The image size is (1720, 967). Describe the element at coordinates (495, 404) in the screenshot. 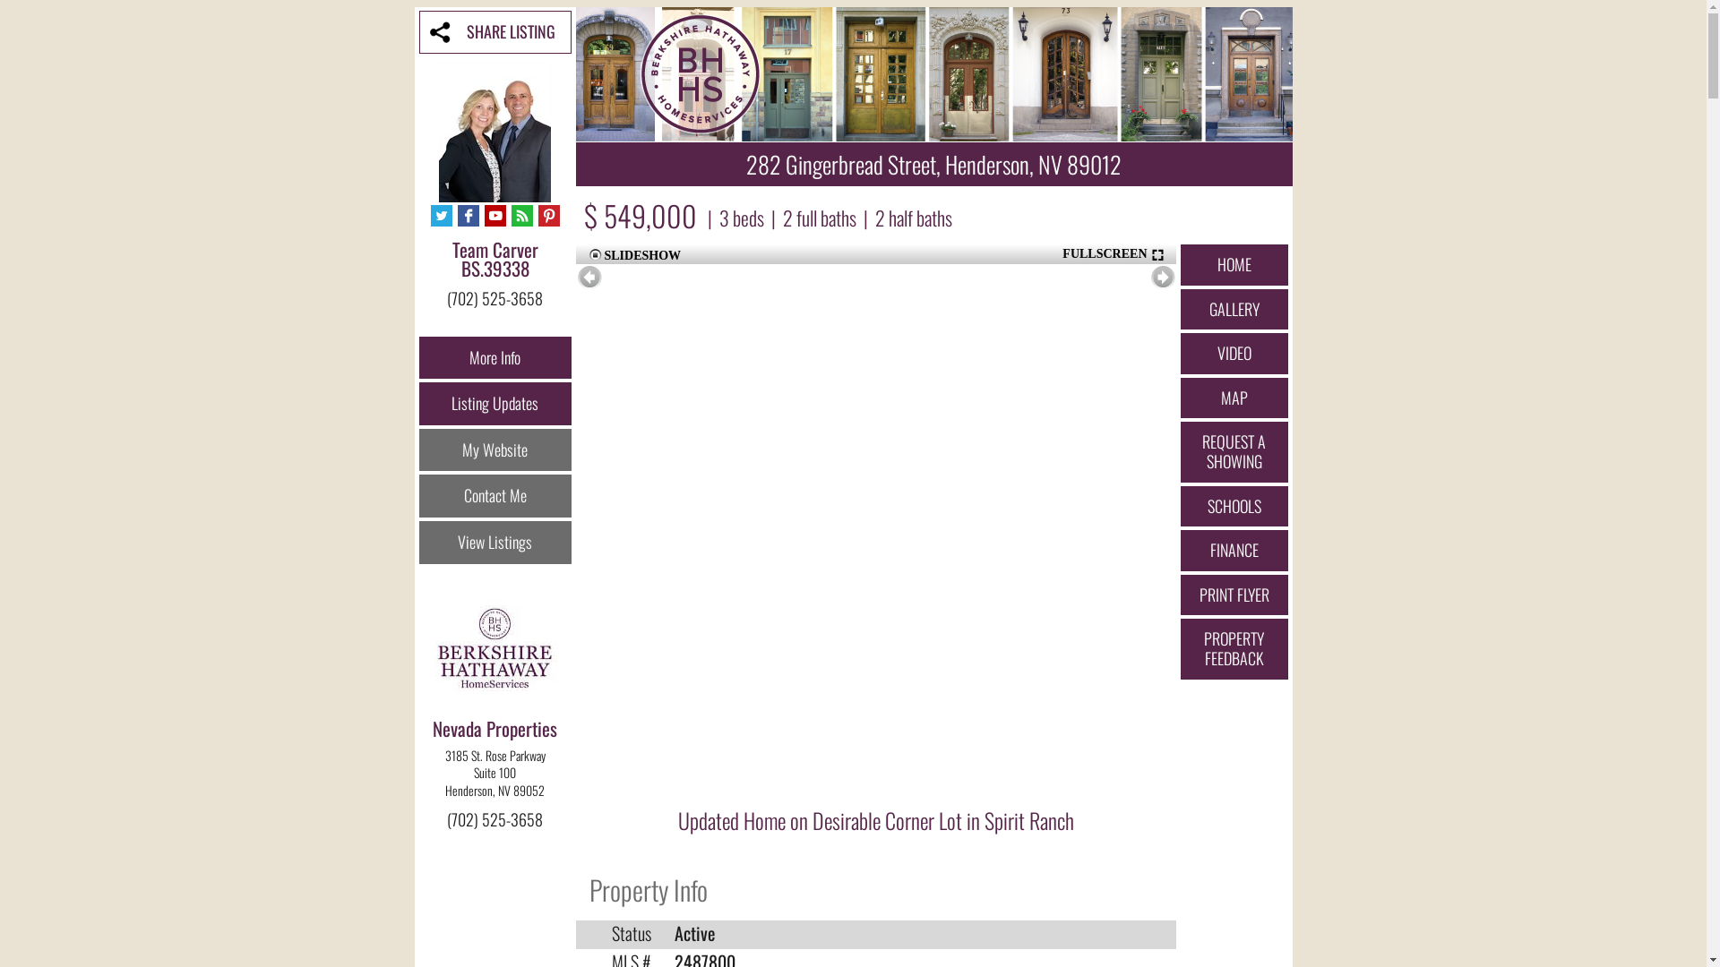

I see `Listing Updates` at that location.